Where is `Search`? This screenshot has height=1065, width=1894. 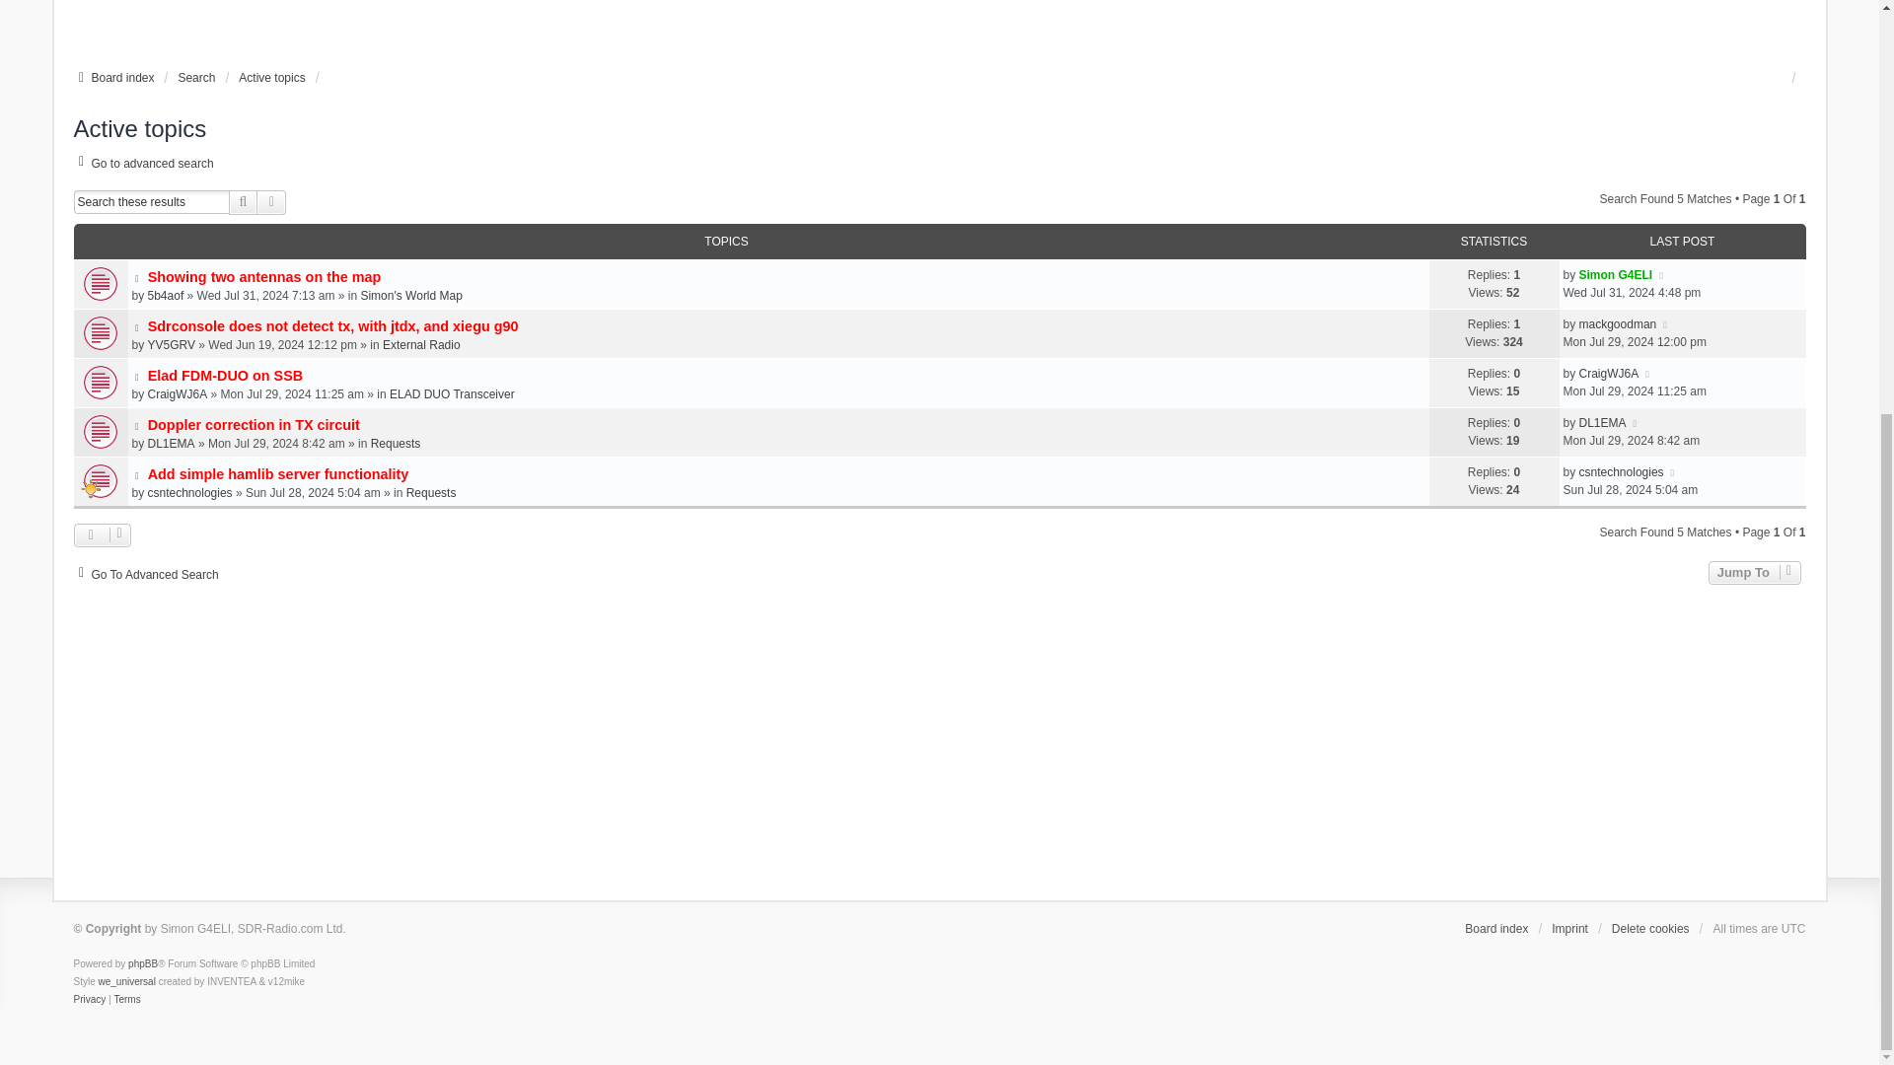
Search is located at coordinates (196, 77).